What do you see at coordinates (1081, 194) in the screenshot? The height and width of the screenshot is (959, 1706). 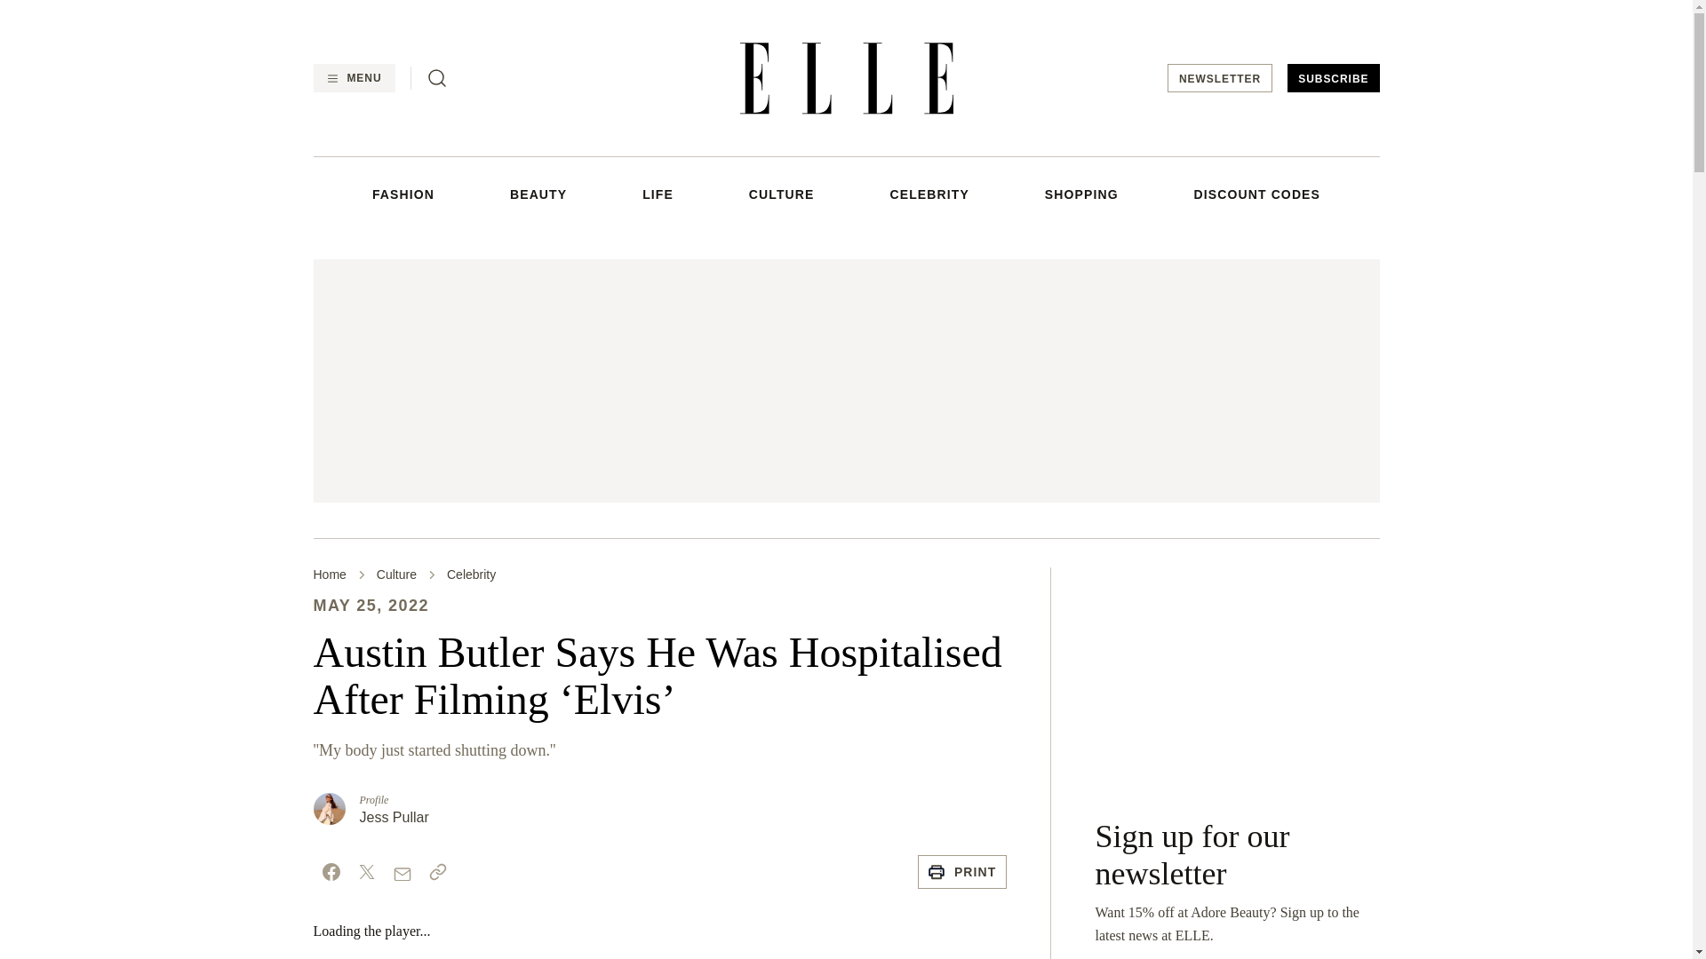 I see `SHOPPING` at bounding box center [1081, 194].